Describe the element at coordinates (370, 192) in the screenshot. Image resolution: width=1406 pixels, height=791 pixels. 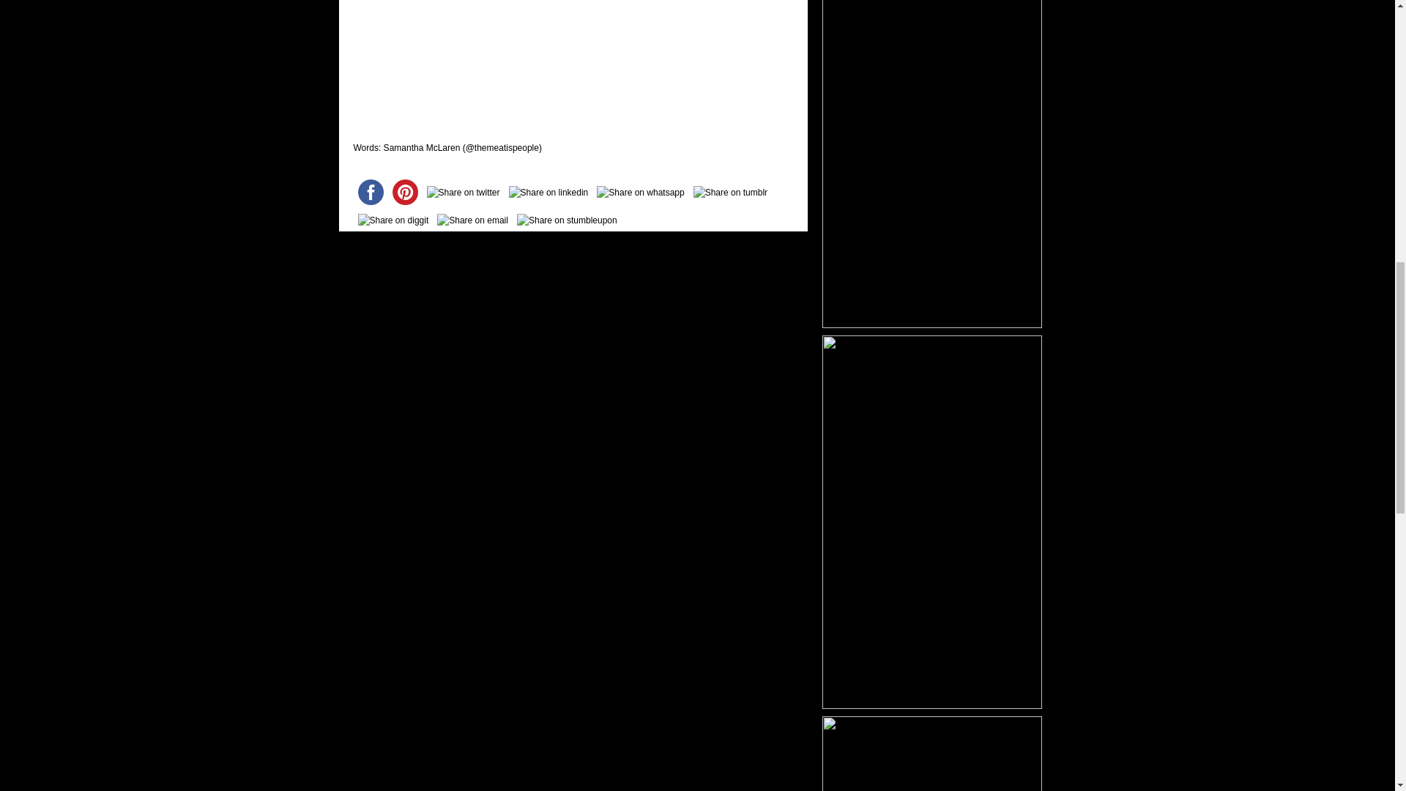
I see `facebook` at that location.